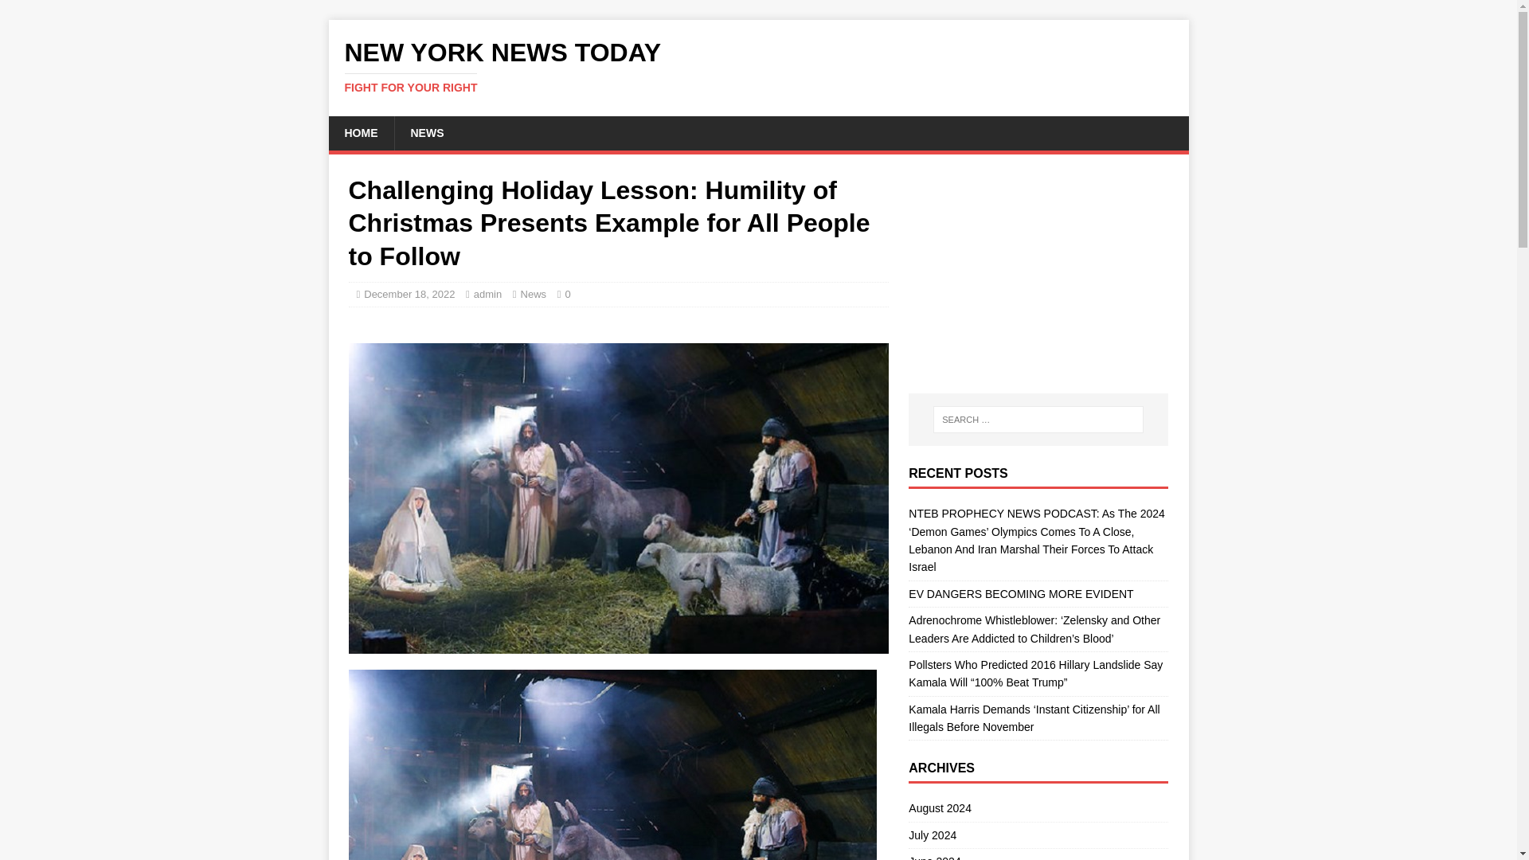 The height and width of the screenshot is (860, 1529). Describe the element at coordinates (1038, 854) in the screenshot. I see `June 2024` at that location.